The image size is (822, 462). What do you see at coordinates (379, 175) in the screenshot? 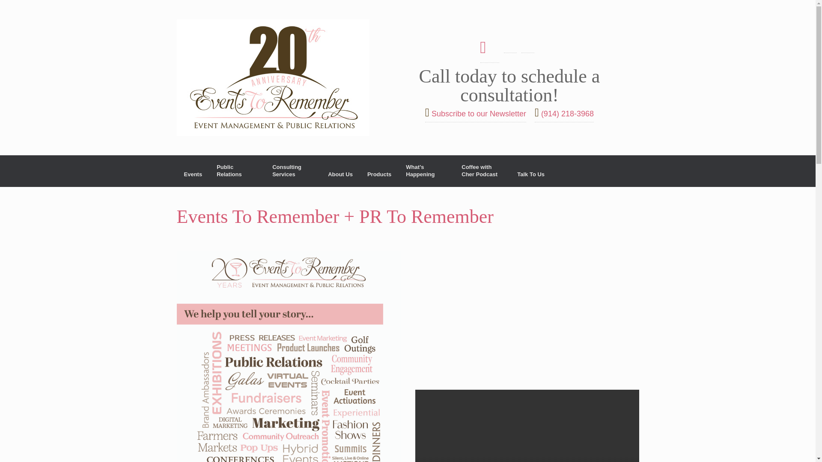
I see `Products` at bounding box center [379, 175].